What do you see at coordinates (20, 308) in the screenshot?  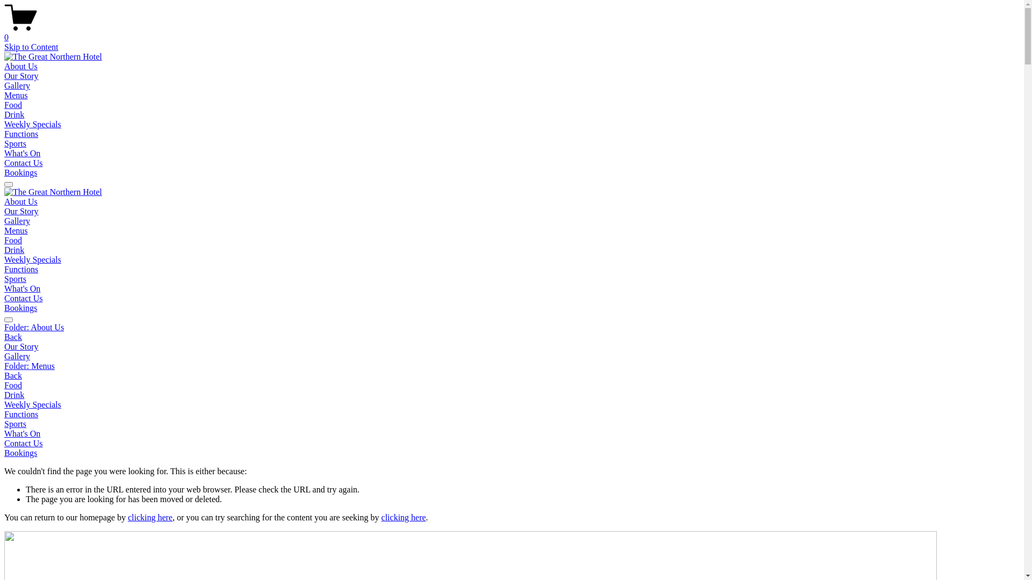 I see `Bookings` at bounding box center [20, 308].